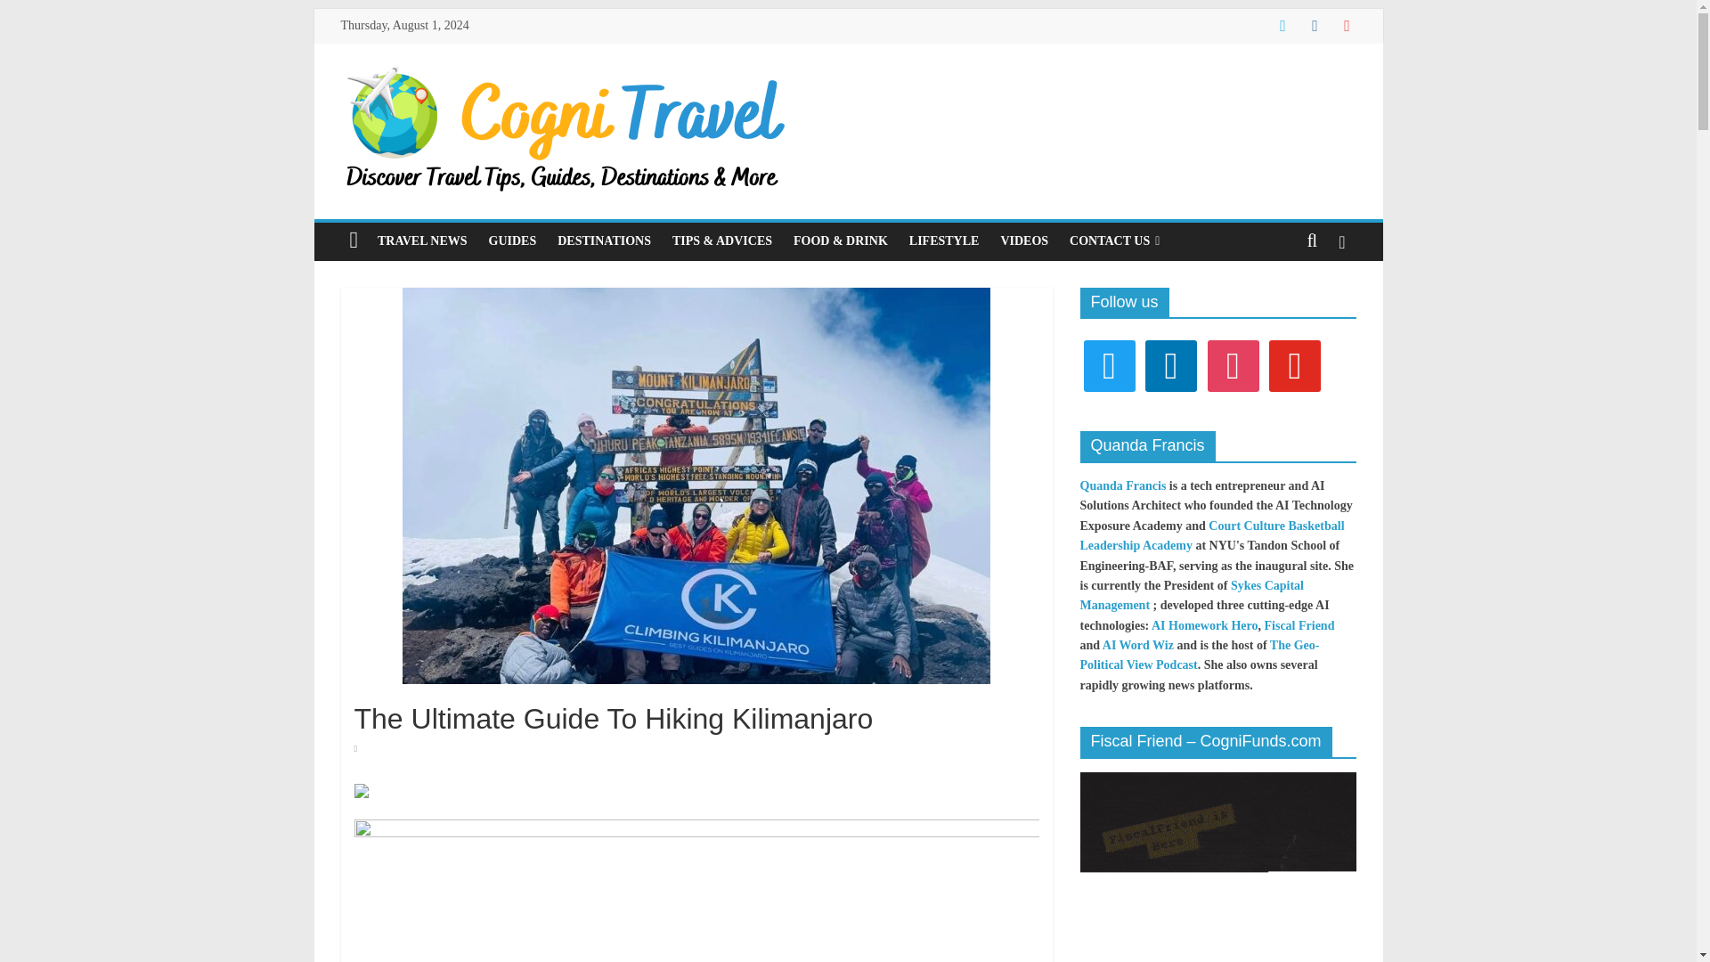 Image resolution: width=1710 pixels, height=962 pixels. Describe the element at coordinates (513, 240) in the screenshot. I see `GUIDES` at that location.